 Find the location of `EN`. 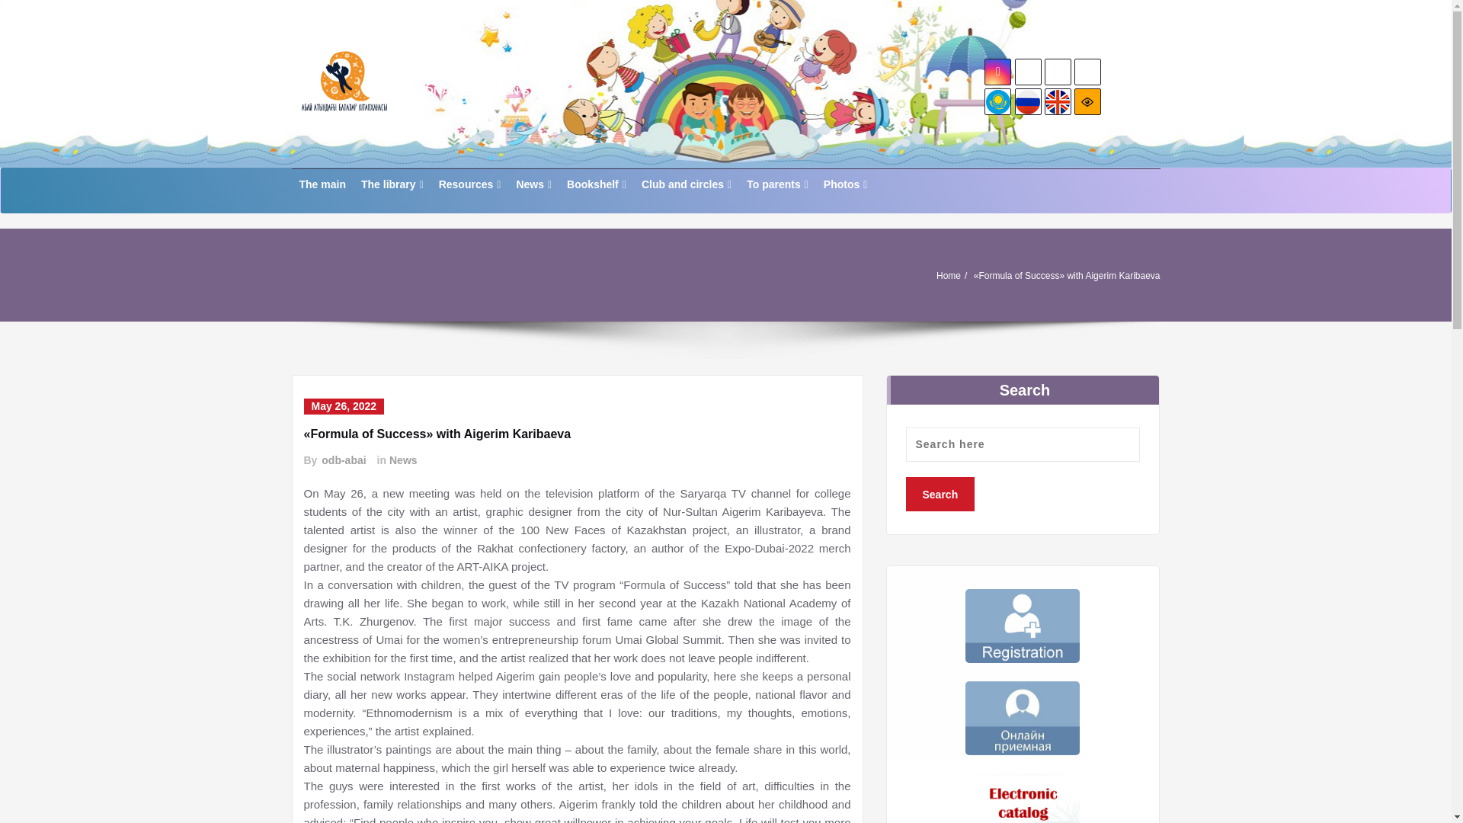

EN is located at coordinates (1058, 102).